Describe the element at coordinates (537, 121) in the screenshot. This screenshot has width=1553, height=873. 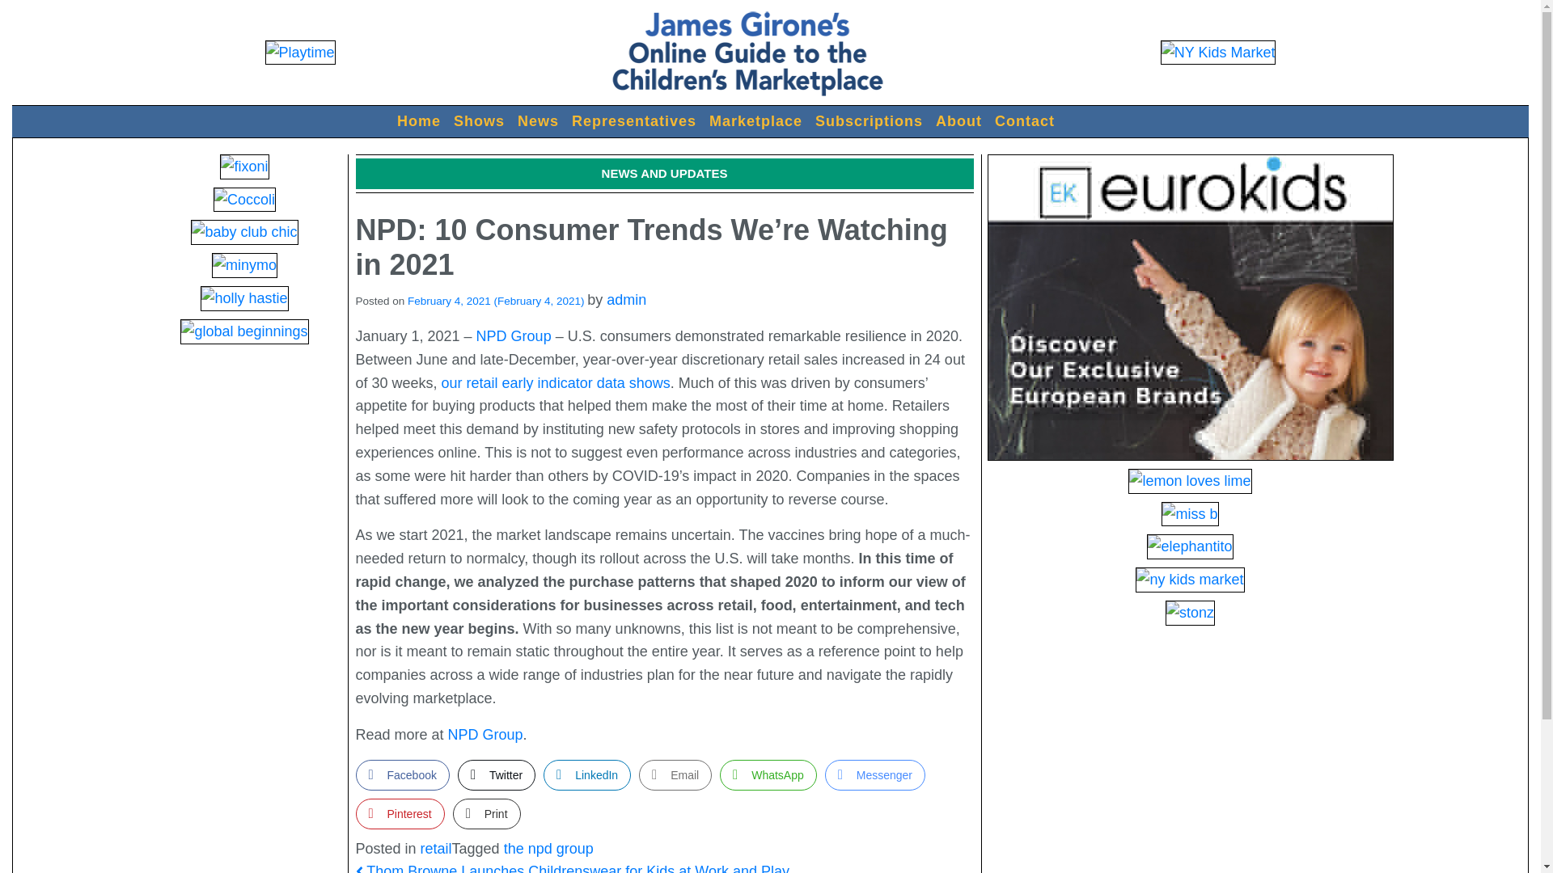
I see `News` at that location.